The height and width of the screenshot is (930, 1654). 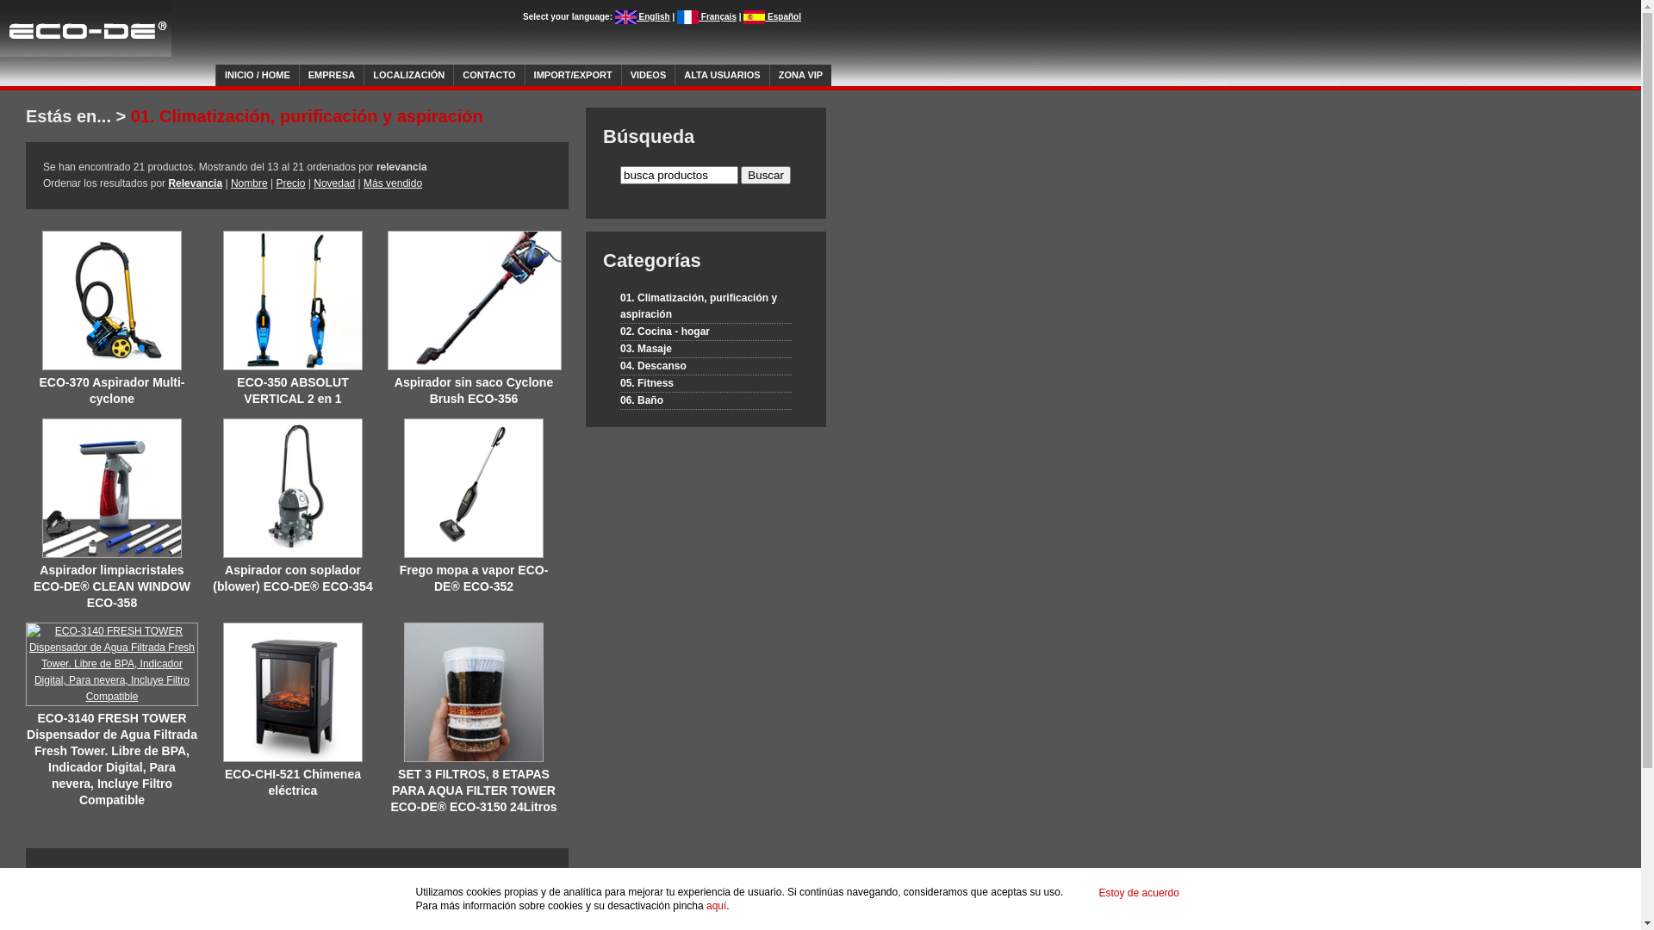 I want to click on Nombre, so click(x=250, y=183).